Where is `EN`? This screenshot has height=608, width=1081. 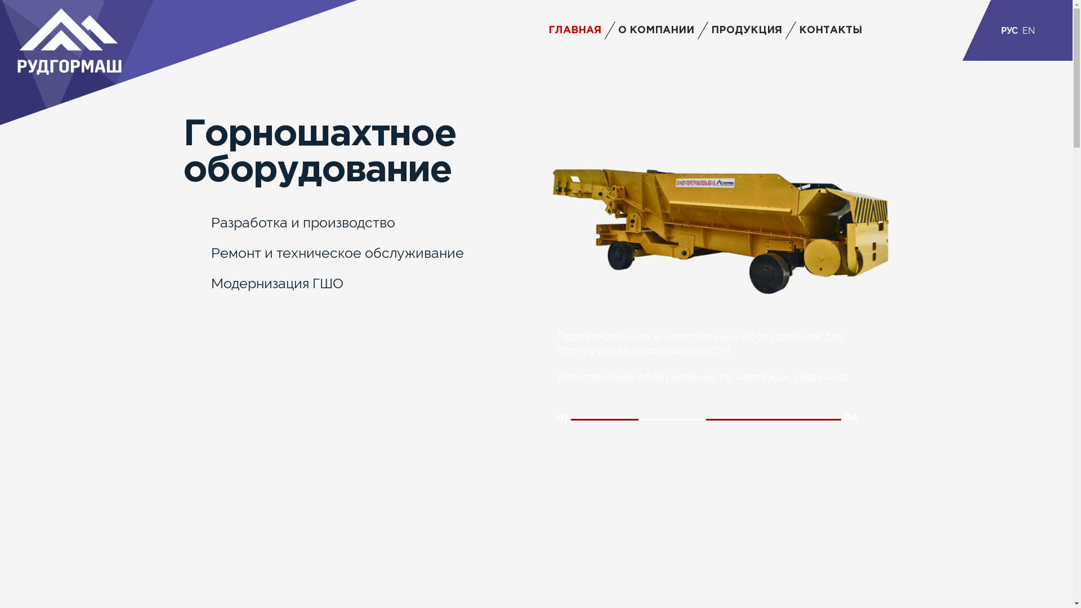 EN is located at coordinates (1029, 30).